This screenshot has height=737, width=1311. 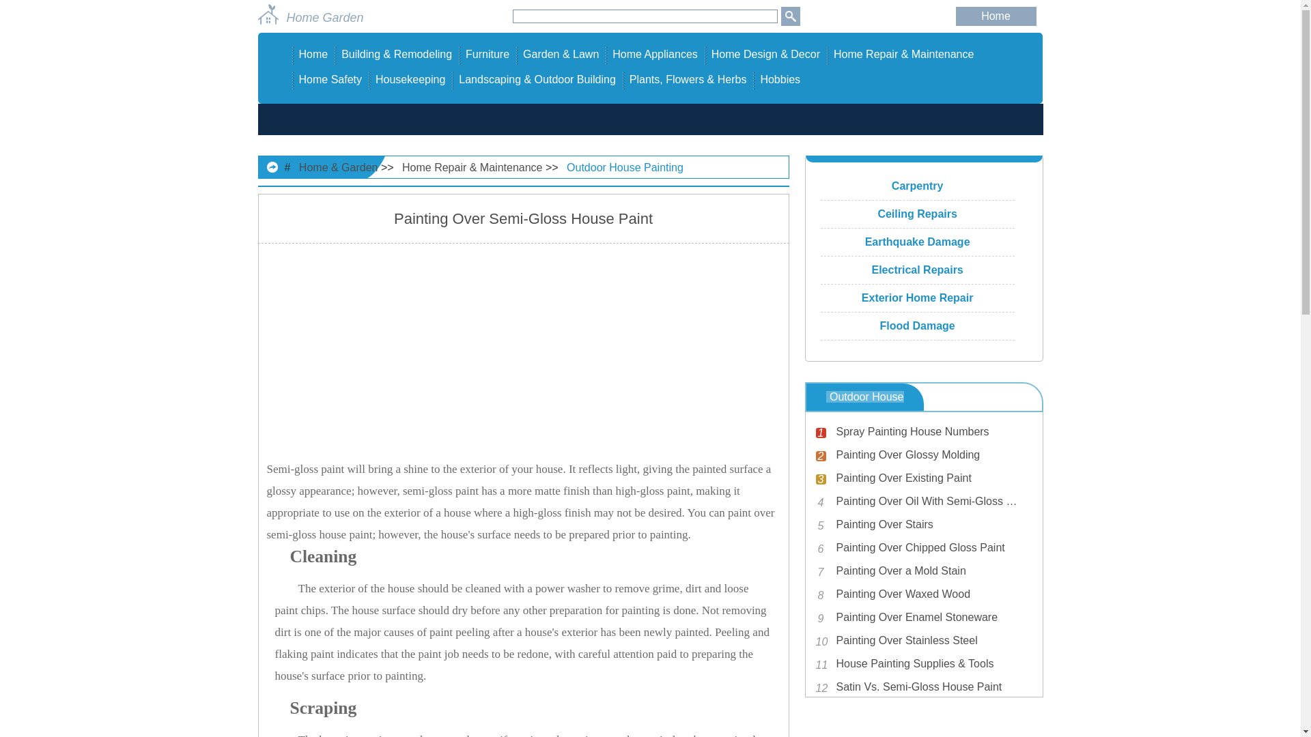 I want to click on Ceiling Repairs, so click(x=918, y=214).